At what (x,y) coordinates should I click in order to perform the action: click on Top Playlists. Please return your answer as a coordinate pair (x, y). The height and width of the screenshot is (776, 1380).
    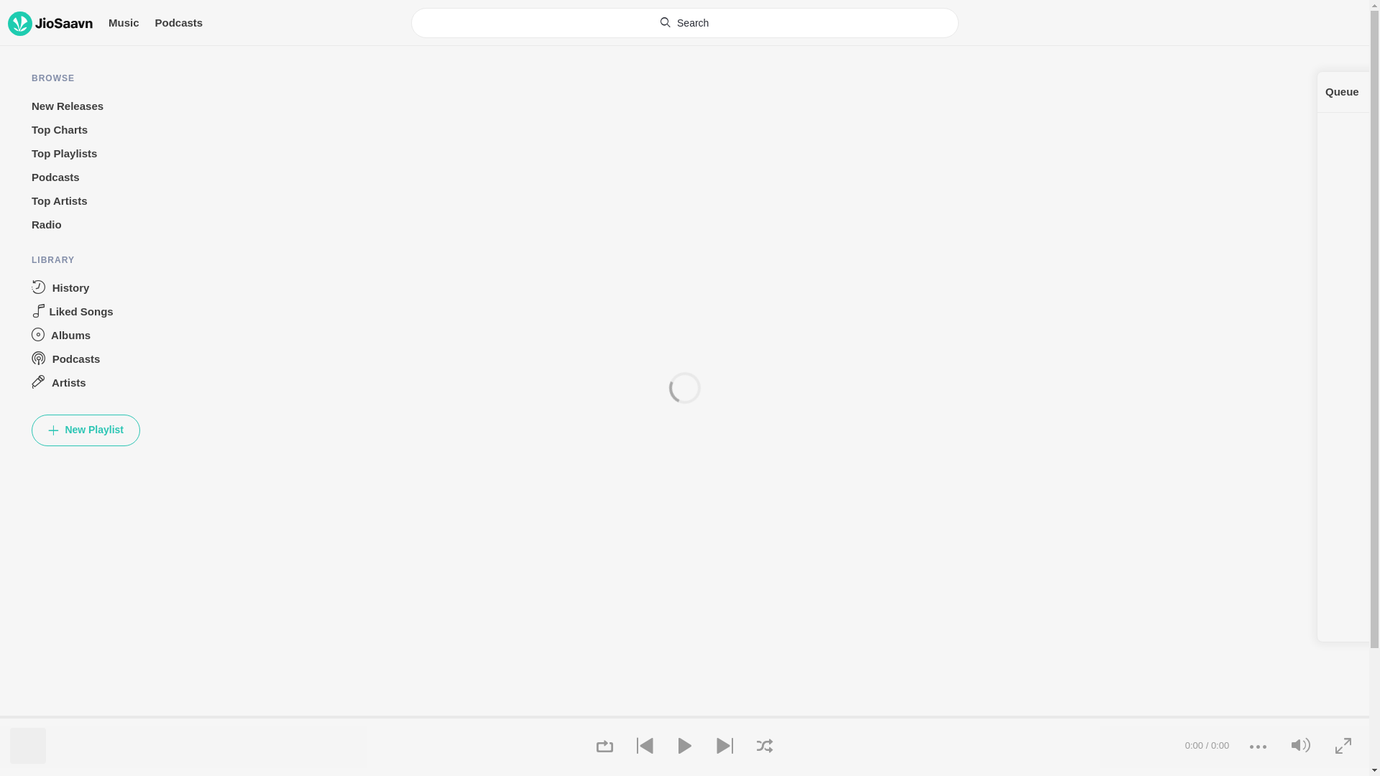
    Looking at the image, I should click on (86, 154).